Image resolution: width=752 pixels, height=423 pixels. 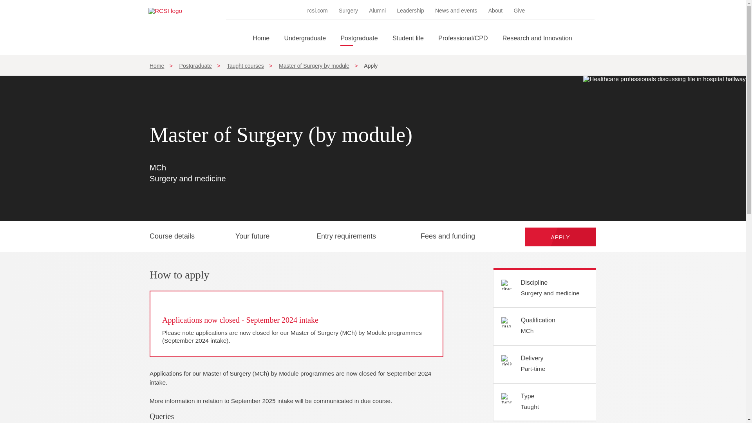 What do you see at coordinates (359, 45) in the screenshot?
I see `Postgraduate` at bounding box center [359, 45].